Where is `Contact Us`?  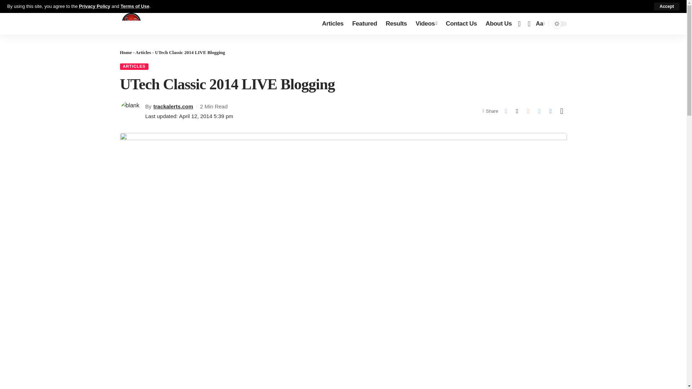
Contact Us is located at coordinates (461, 24).